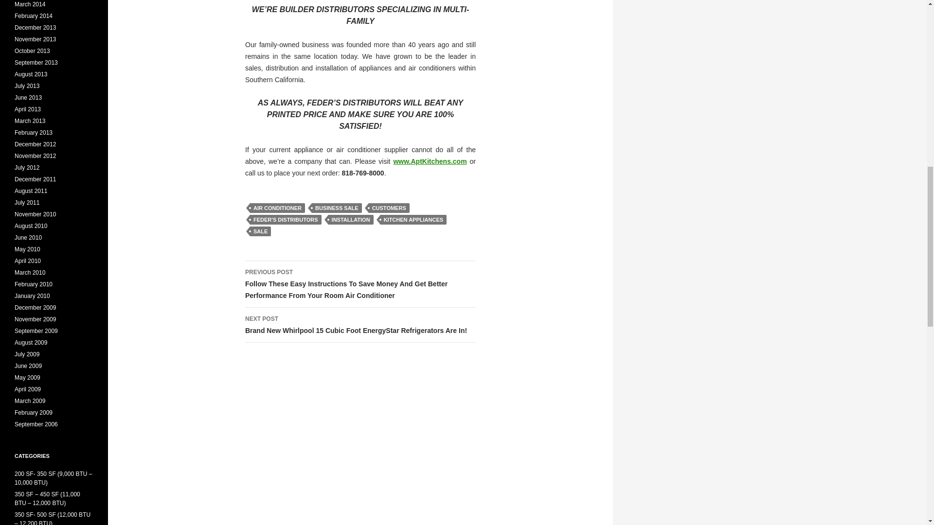  I want to click on BUSINESS SALE, so click(337, 208).